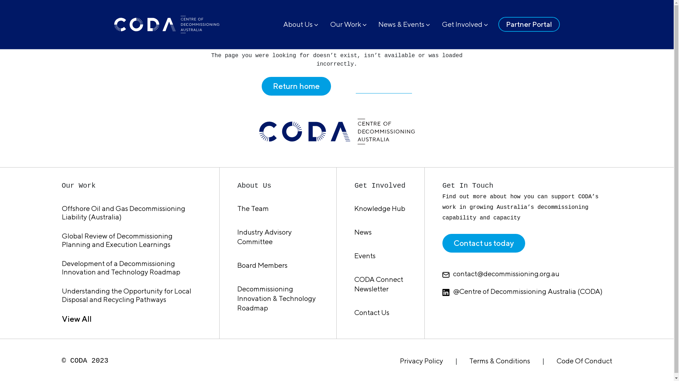 The width and height of the screenshot is (679, 381). I want to click on CODA Connect Newsletter, so click(379, 284).